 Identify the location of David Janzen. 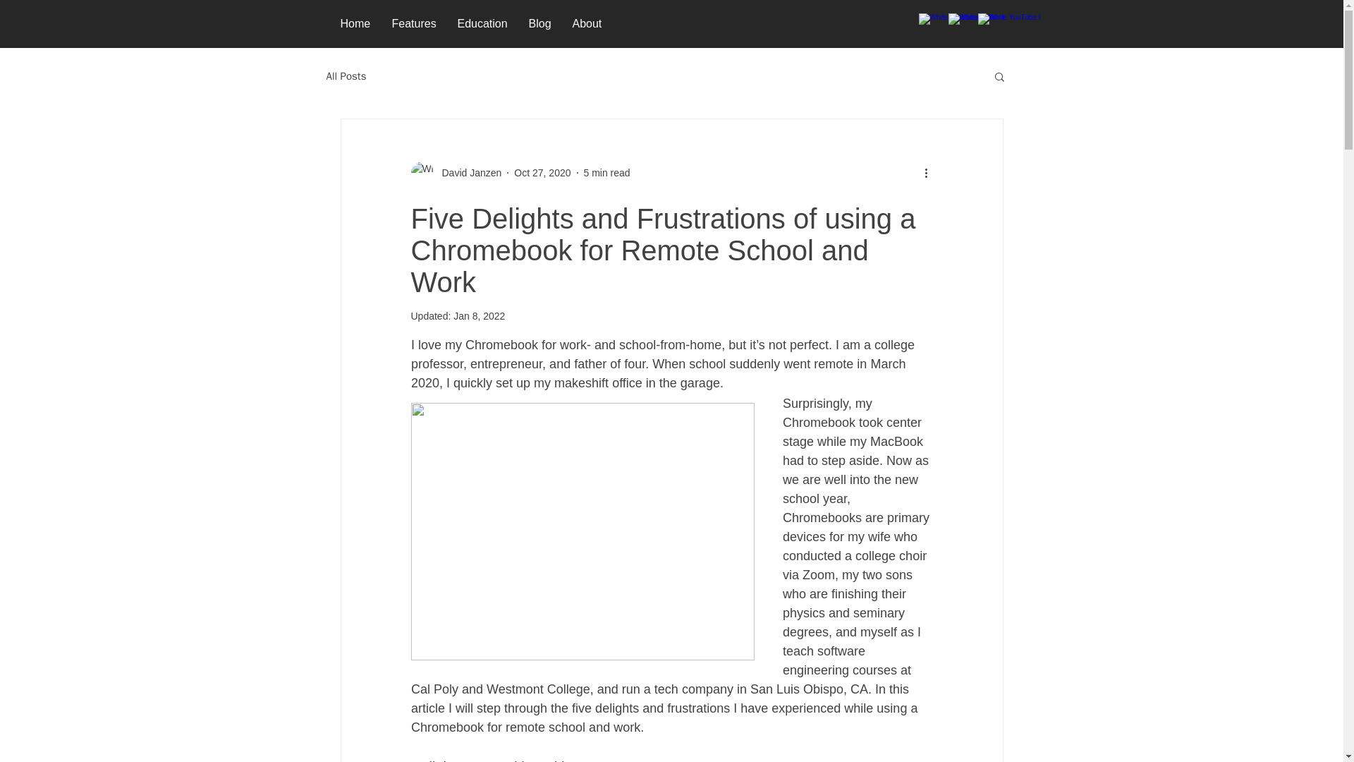
(456, 172).